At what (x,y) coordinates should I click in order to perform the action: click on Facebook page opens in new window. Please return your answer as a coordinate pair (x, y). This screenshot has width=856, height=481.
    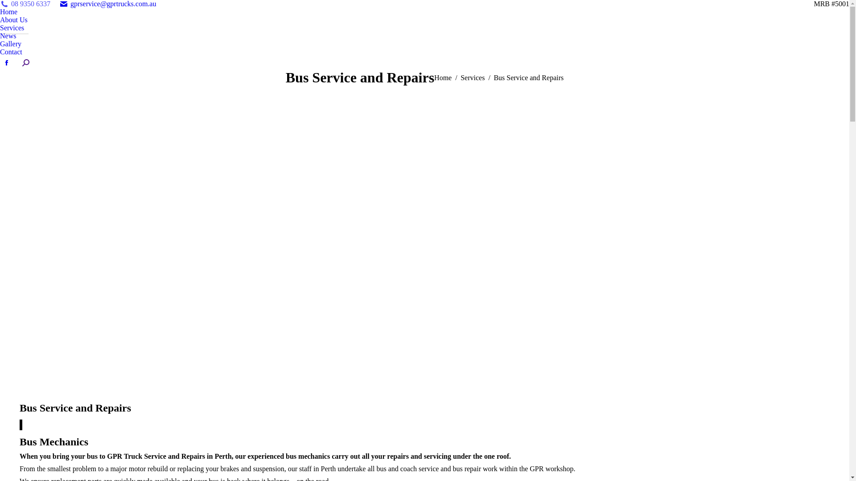
    Looking at the image, I should click on (7, 63).